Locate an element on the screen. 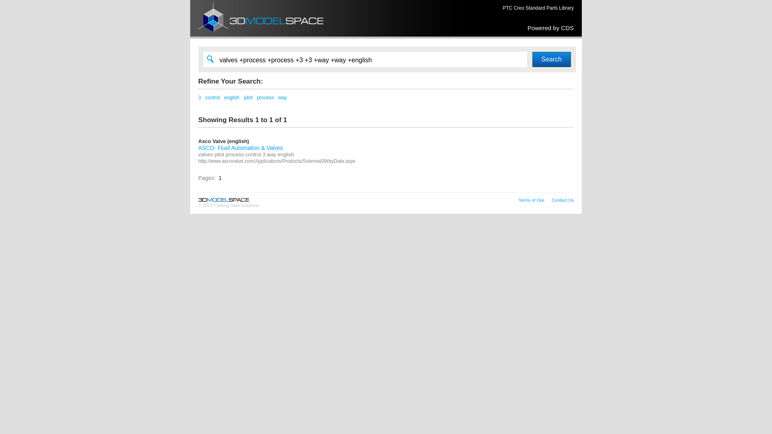 This screenshot has width=772, height=434. ASCO- Fluid Automation & Valves is located at coordinates (240, 148).